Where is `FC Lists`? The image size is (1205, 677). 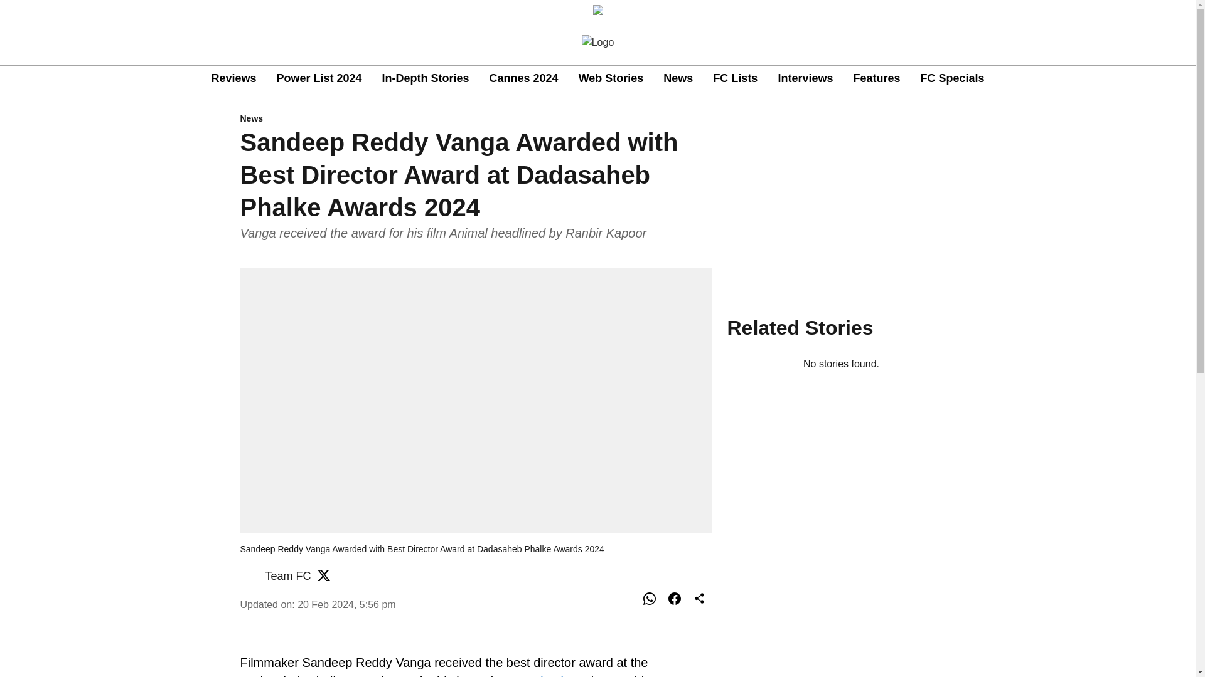 FC Lists is located at coordinates (736, 79).